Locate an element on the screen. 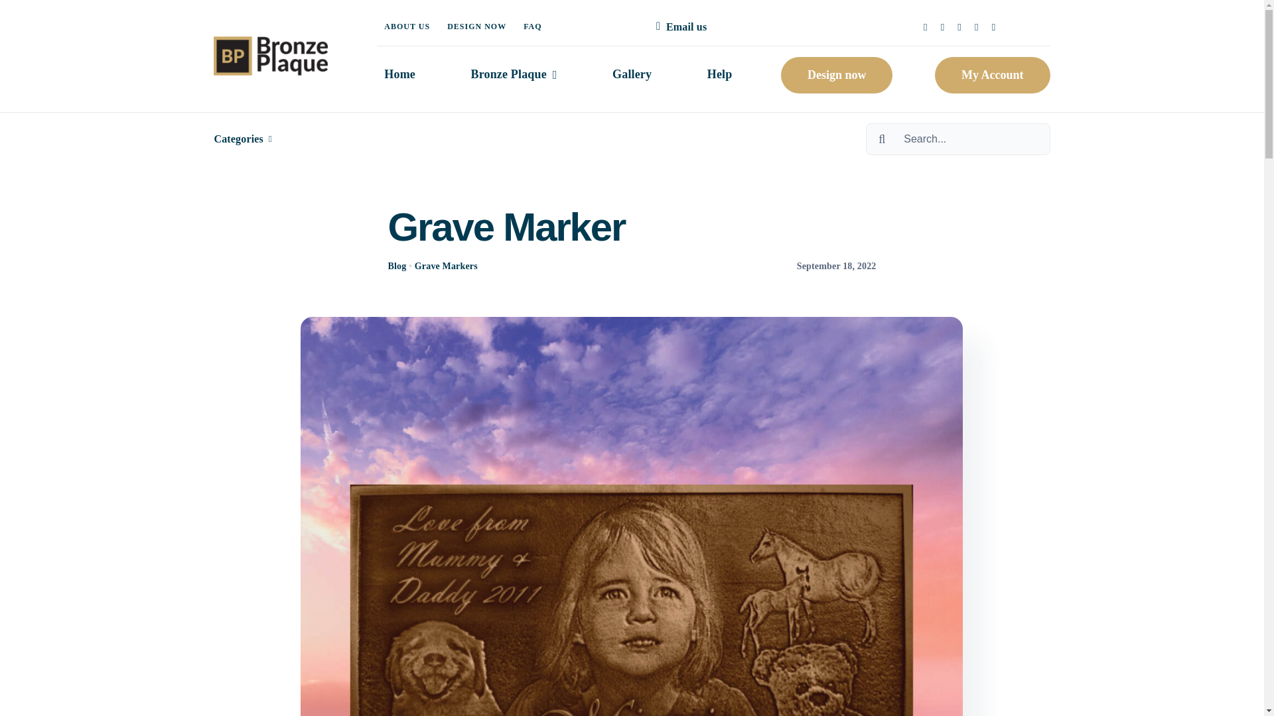  Blog is located at coordinates (397, 267).